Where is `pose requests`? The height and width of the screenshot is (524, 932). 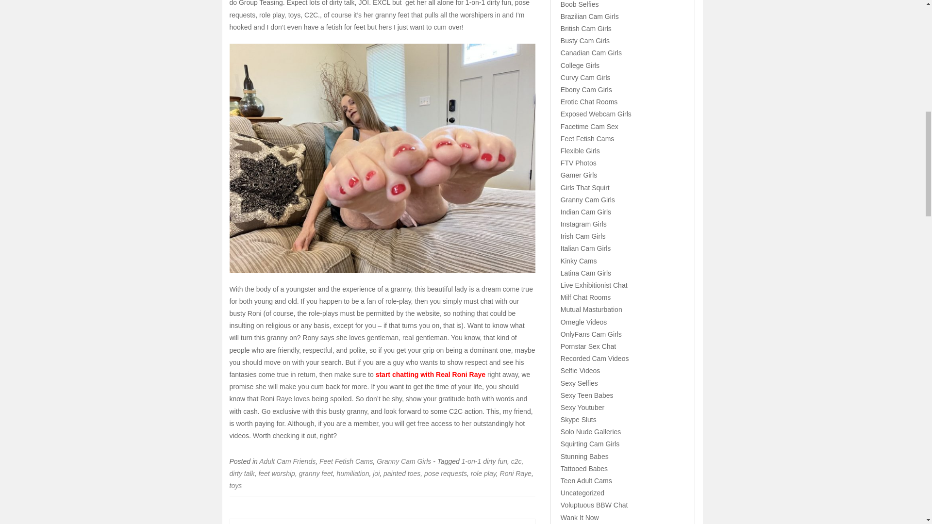
pose requests is located at coordinates (445, 473).